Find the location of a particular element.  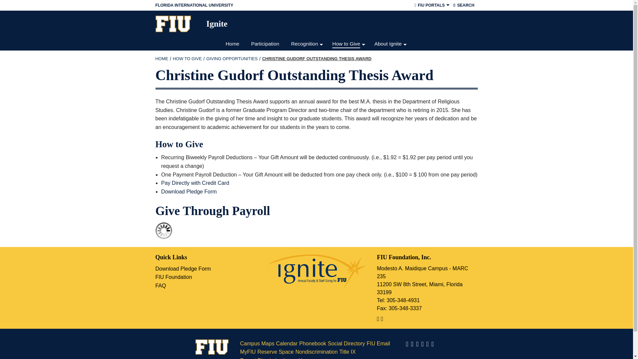

FIU PORTALS is located at coordinates (431, 5).